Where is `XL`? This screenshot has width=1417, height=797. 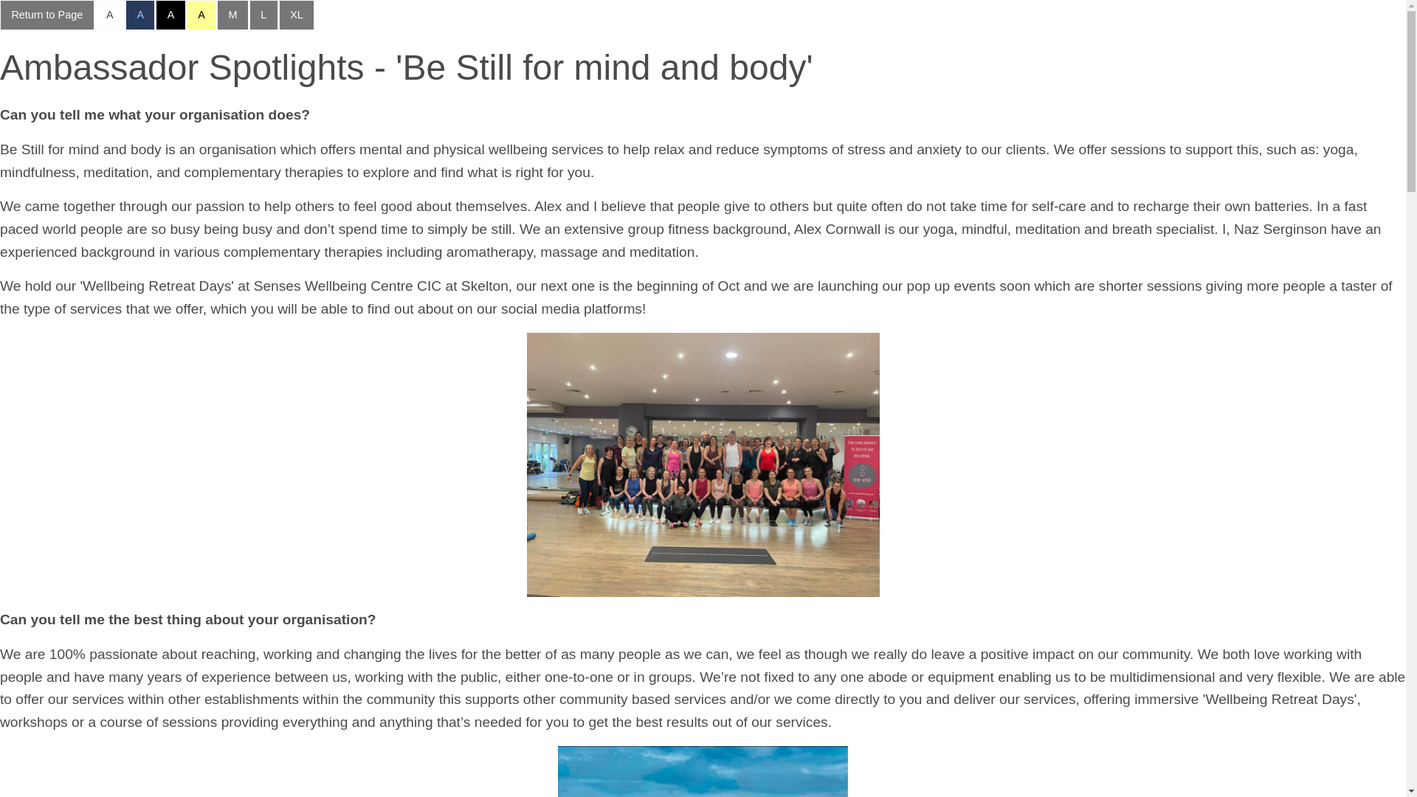
XL is located at coordinates (297, 15).